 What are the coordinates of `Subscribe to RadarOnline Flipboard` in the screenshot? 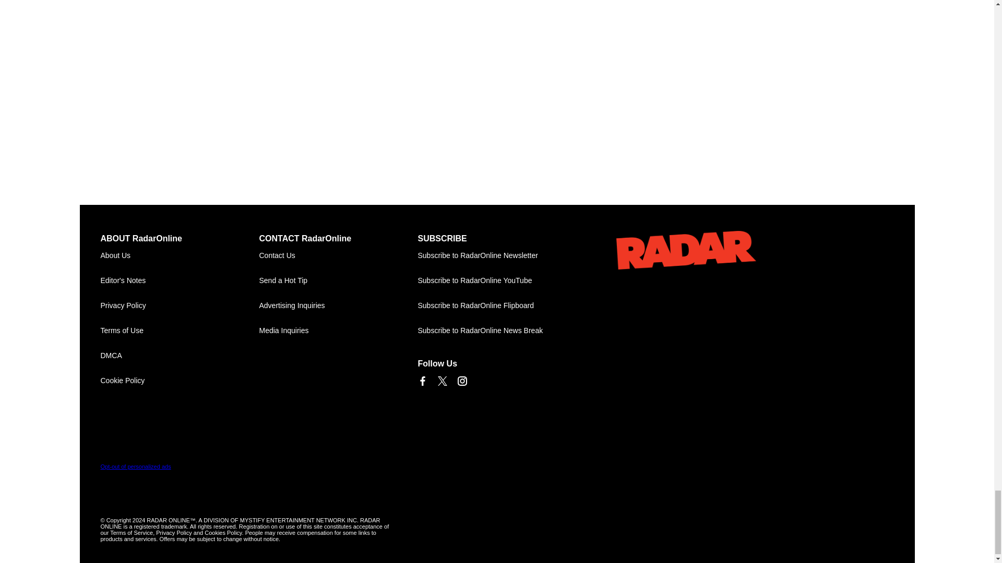 It's located at (497, 305).